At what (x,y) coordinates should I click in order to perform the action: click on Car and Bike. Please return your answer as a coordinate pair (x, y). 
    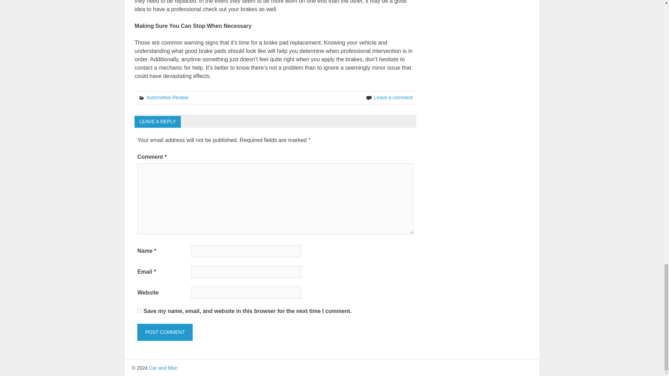
    Looking at the image, I should click on (163, 368).